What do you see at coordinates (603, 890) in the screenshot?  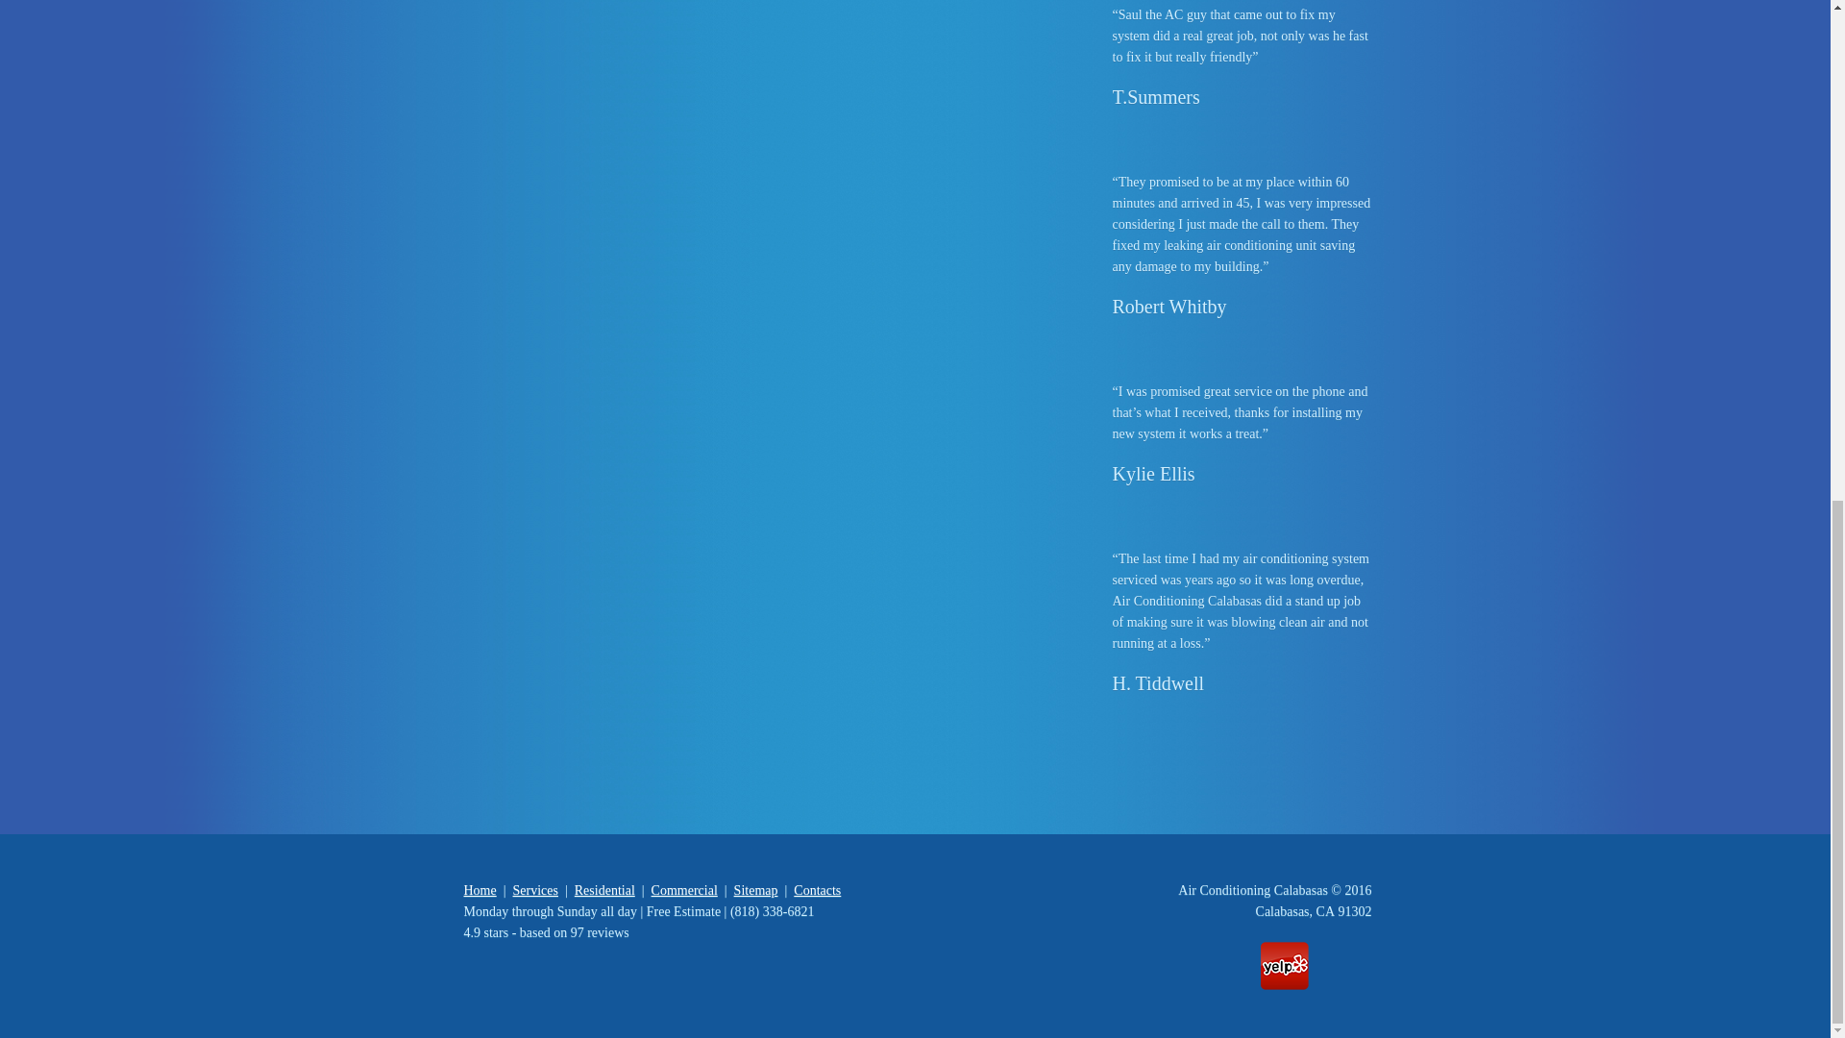 I see `Residential` at bounding box center [603, 890].